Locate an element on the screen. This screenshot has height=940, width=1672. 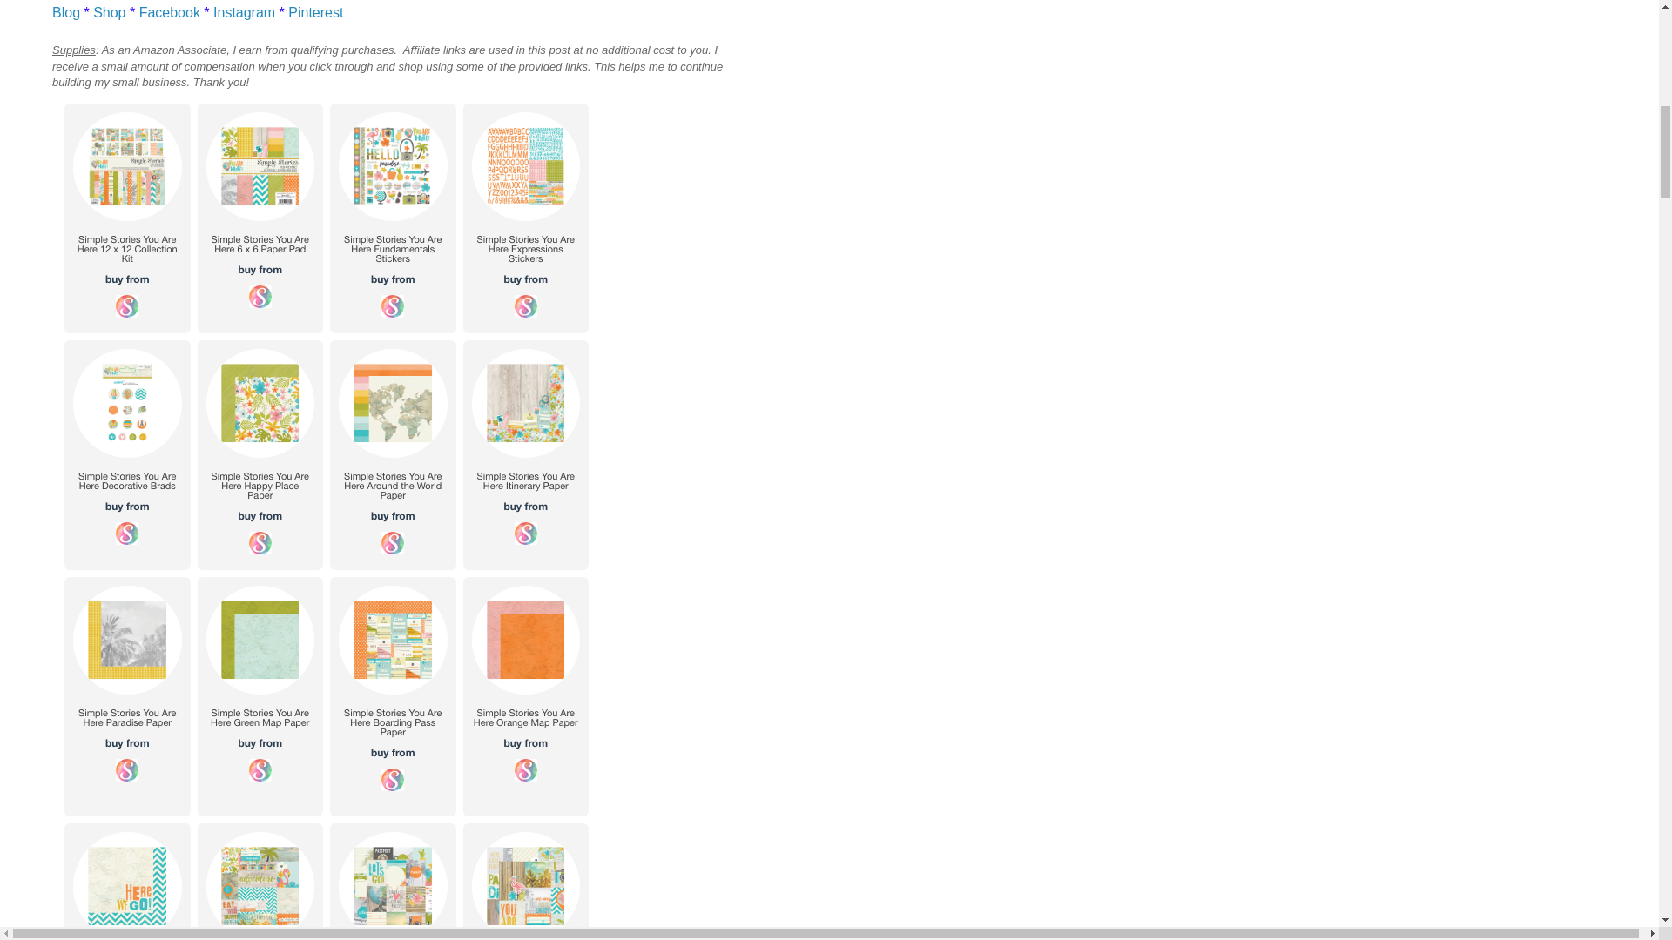
Instagram is located at coordinates (244, 12).